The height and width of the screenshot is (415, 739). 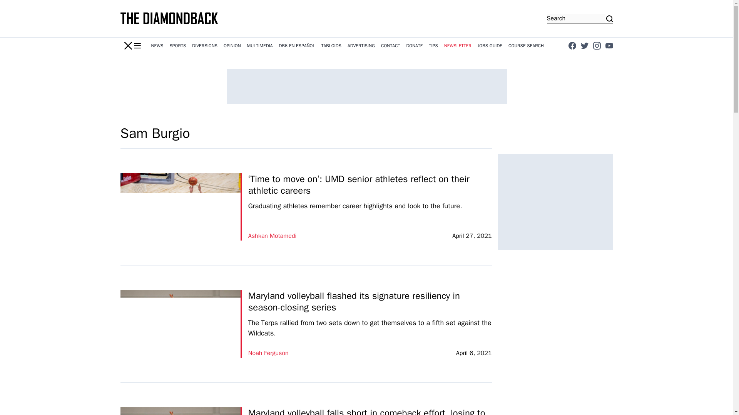 I want to click on Newsletter, so click(x=458, y=46).